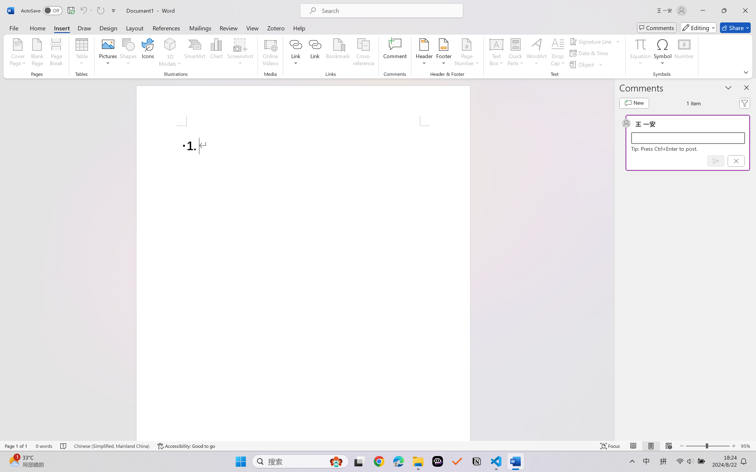  Describe the element at coordinates (100, 11) in the screenshot. I see `Repeat Doc Close` at that location.